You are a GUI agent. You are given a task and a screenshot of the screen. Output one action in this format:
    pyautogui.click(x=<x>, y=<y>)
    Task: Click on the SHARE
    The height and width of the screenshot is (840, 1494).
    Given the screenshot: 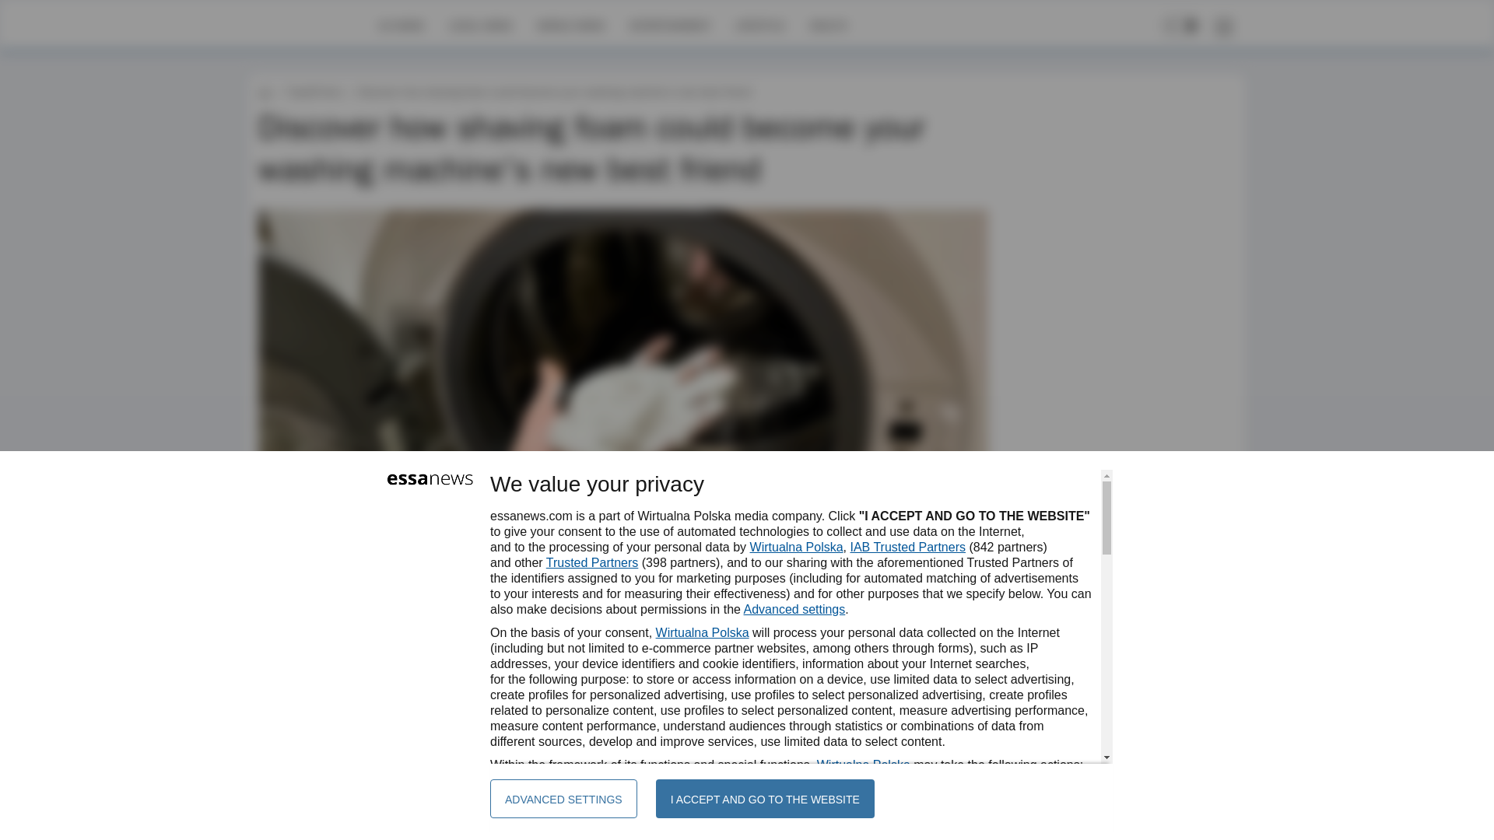 What is the action you would take?
    pyautogui.click(x=961, y=666)
    